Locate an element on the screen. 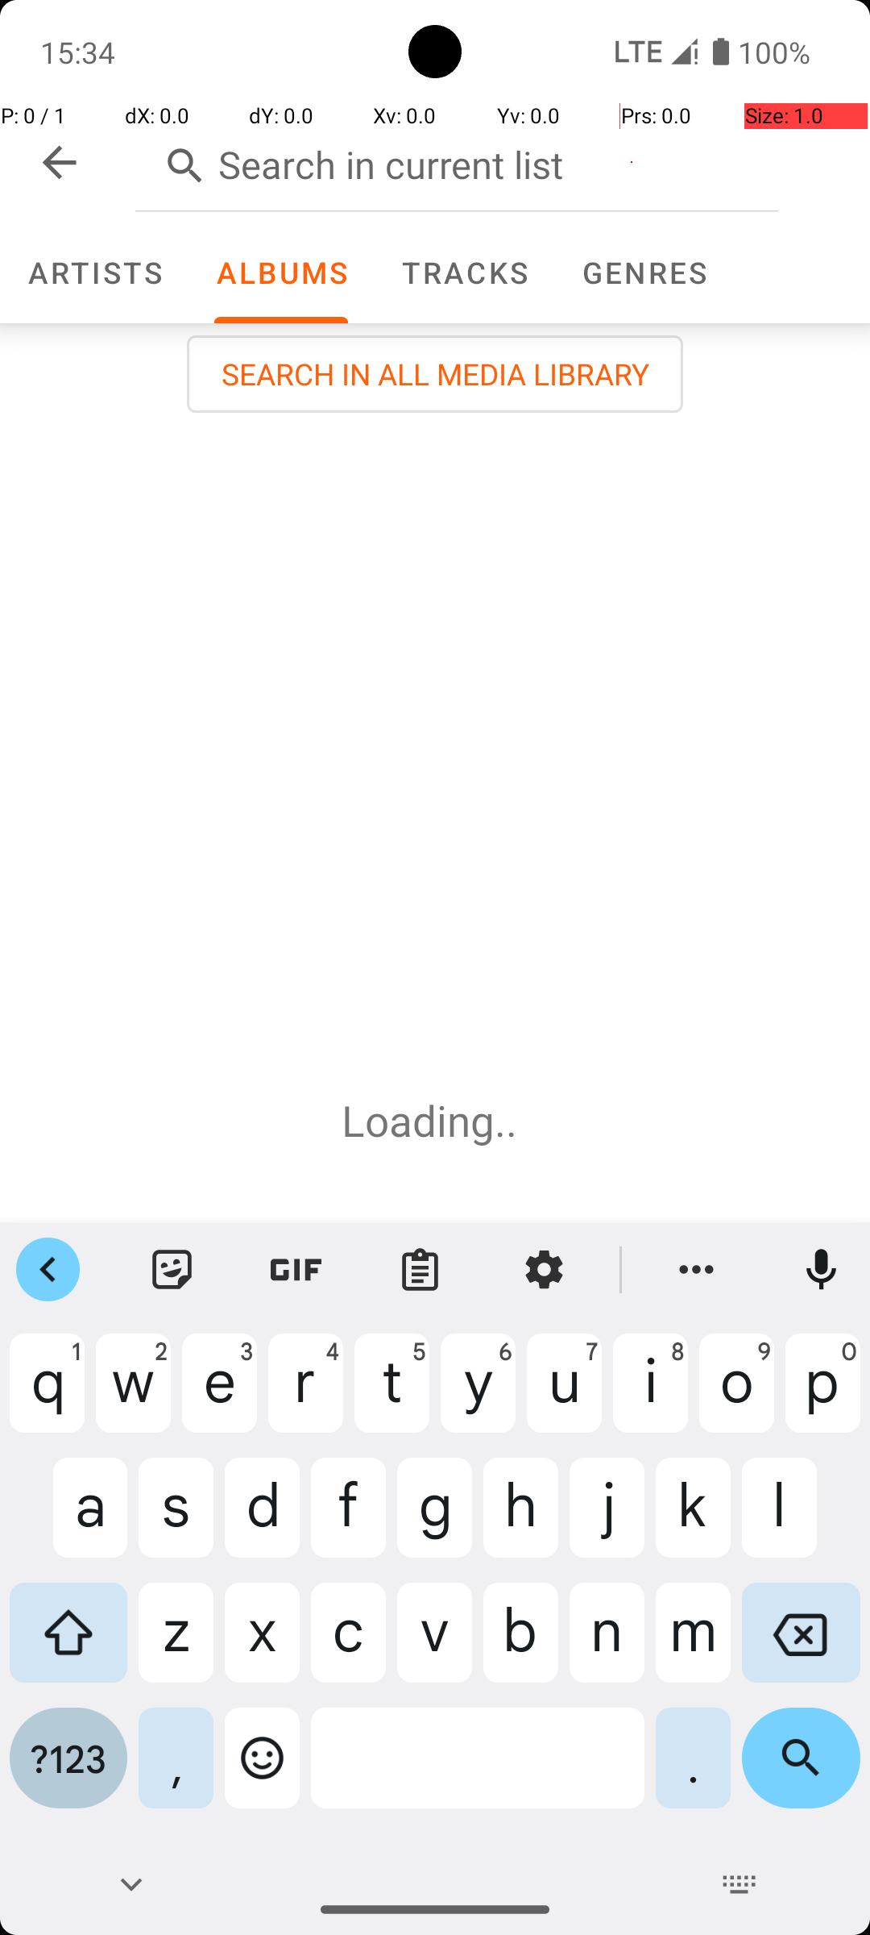 The height and width of the screenshot is (1935, 870).    Search in current list is located at coordinates (457, 161).